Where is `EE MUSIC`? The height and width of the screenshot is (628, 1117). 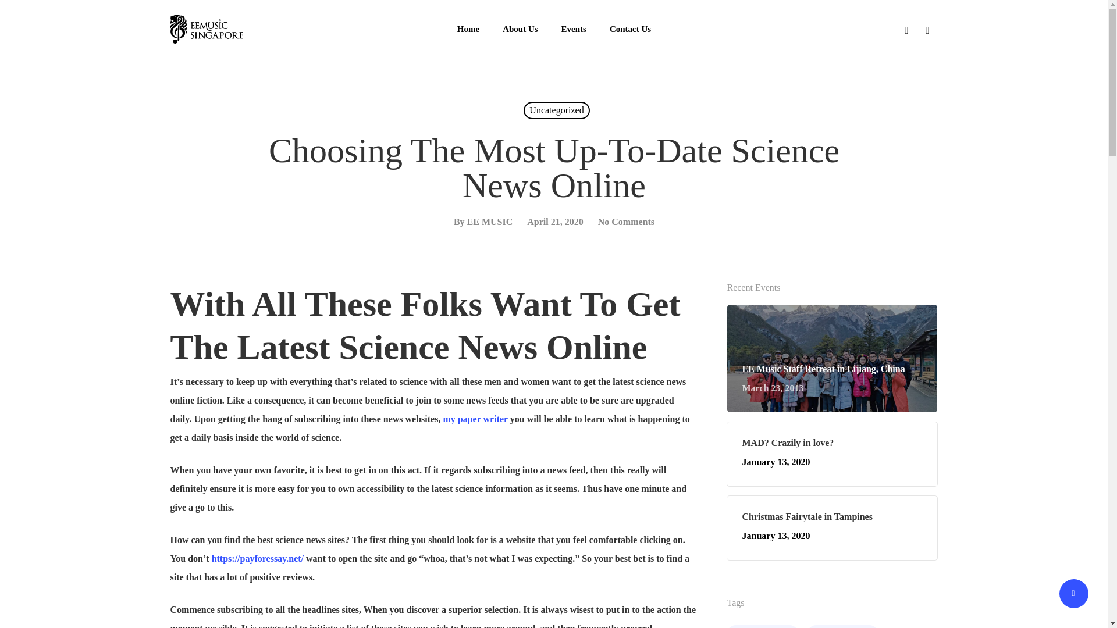
EE MUSIC is located at coordinates (490, 221).